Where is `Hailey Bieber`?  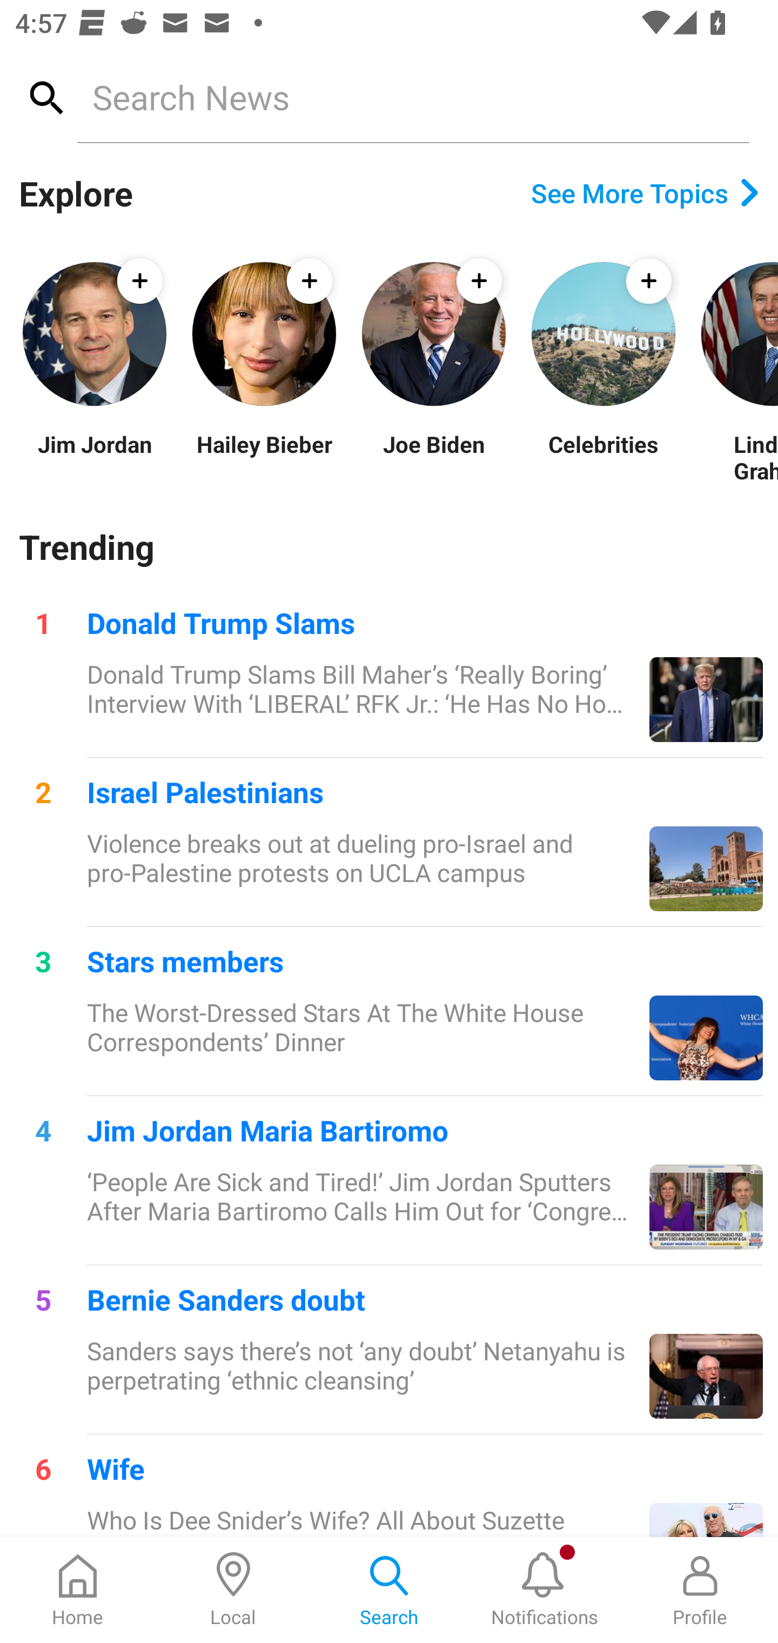 Hailey Bieber is located at coordinates (264, 457).